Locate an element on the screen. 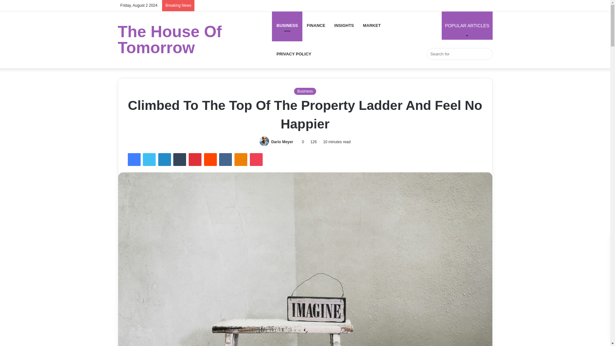  LinkedIn is located at coordinates (164, 160).